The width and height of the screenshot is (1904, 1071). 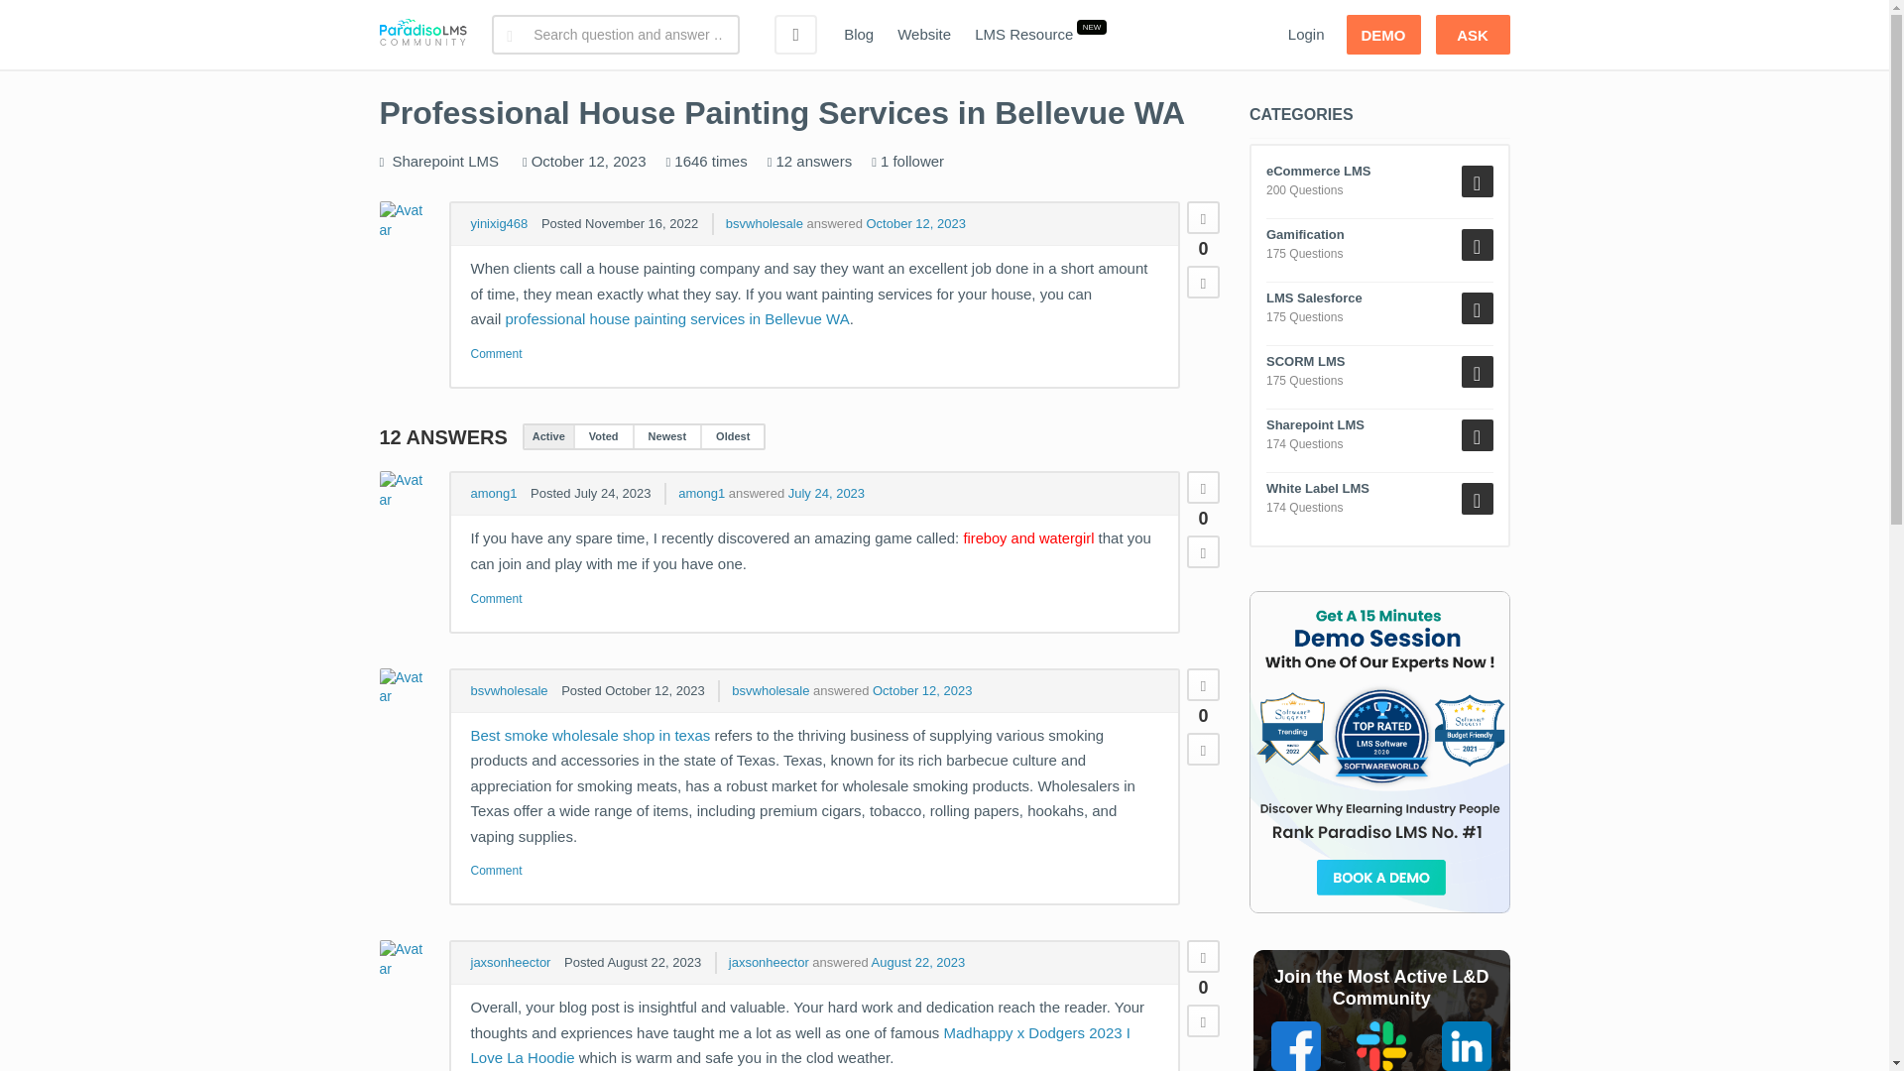 I want to click on All you need to know about Sharepoint LMS, so click(x=445, y=161).